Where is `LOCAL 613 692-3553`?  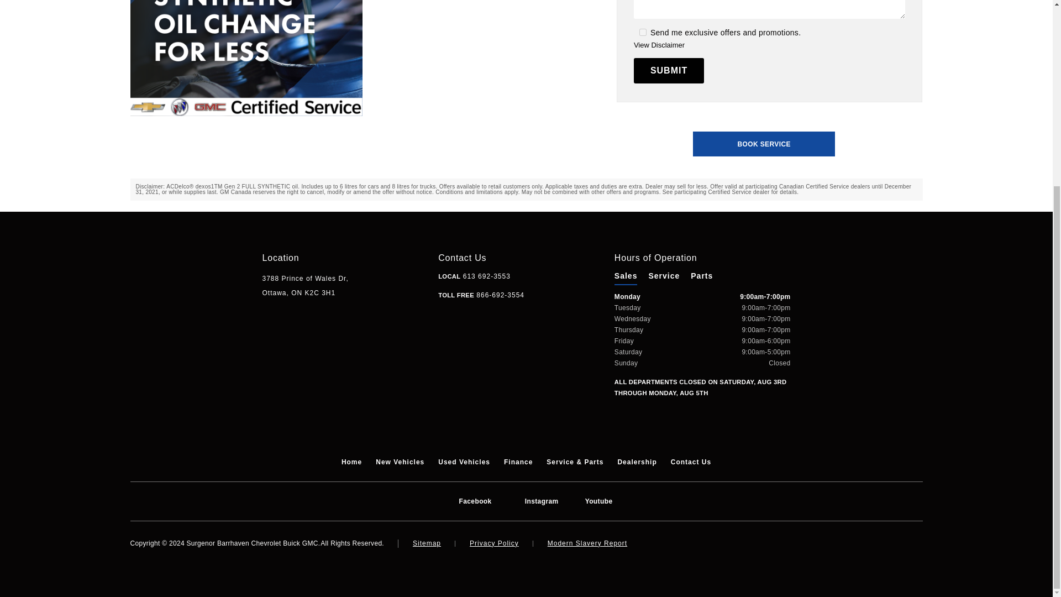
LOCAL 613 692-3553 is located at coordinates (474, 276).